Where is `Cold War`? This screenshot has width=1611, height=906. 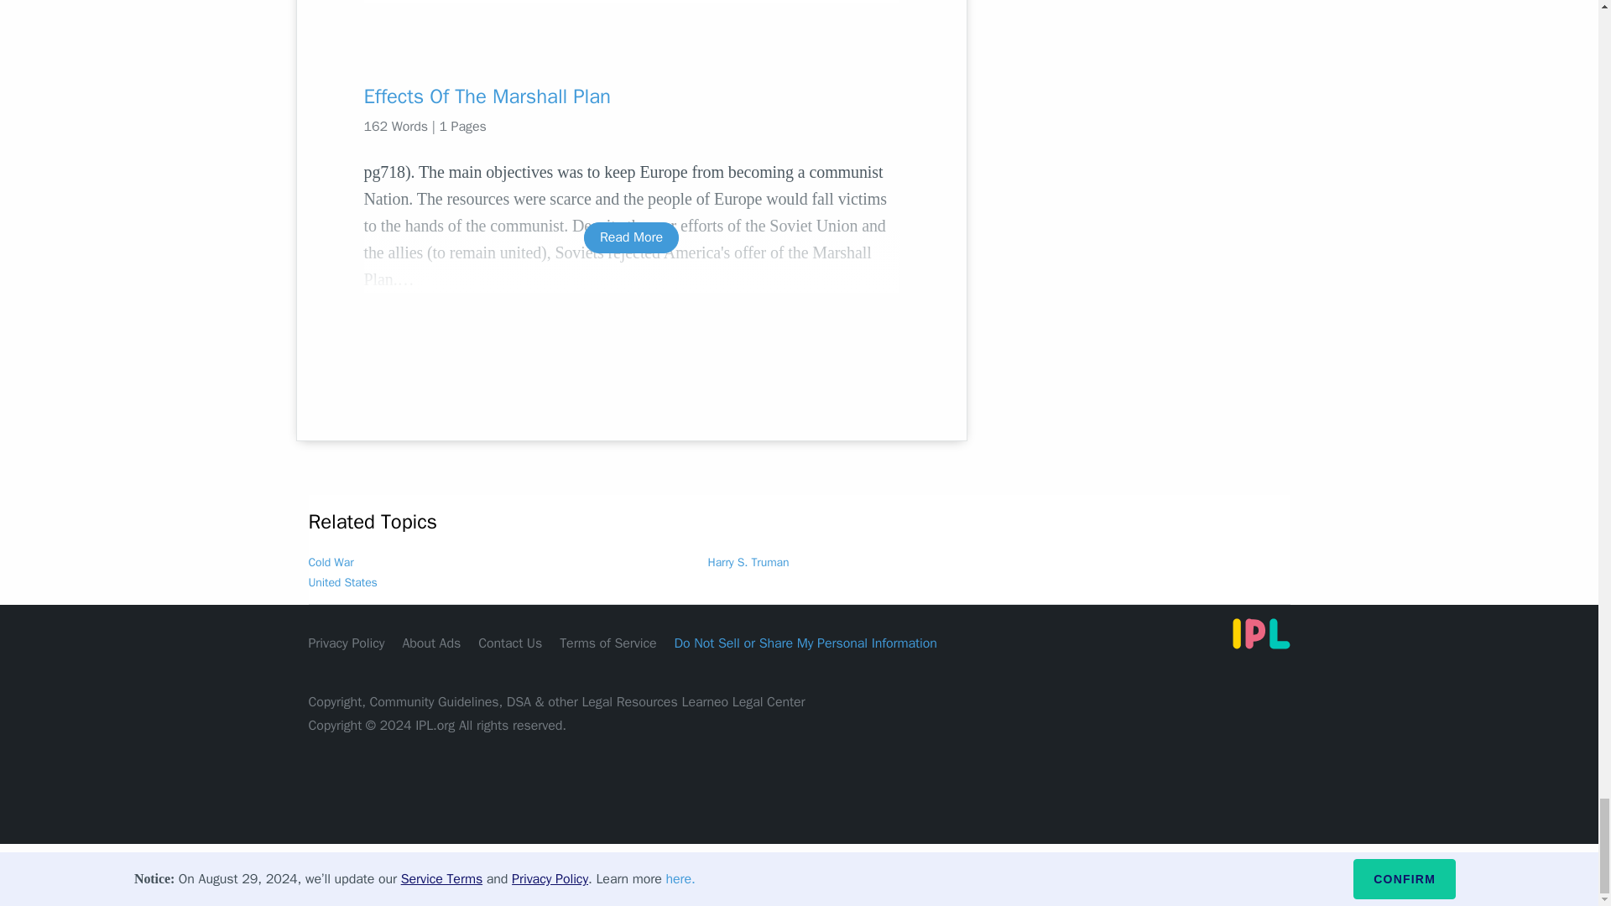
Cold War is located at coordinates (331, 562).